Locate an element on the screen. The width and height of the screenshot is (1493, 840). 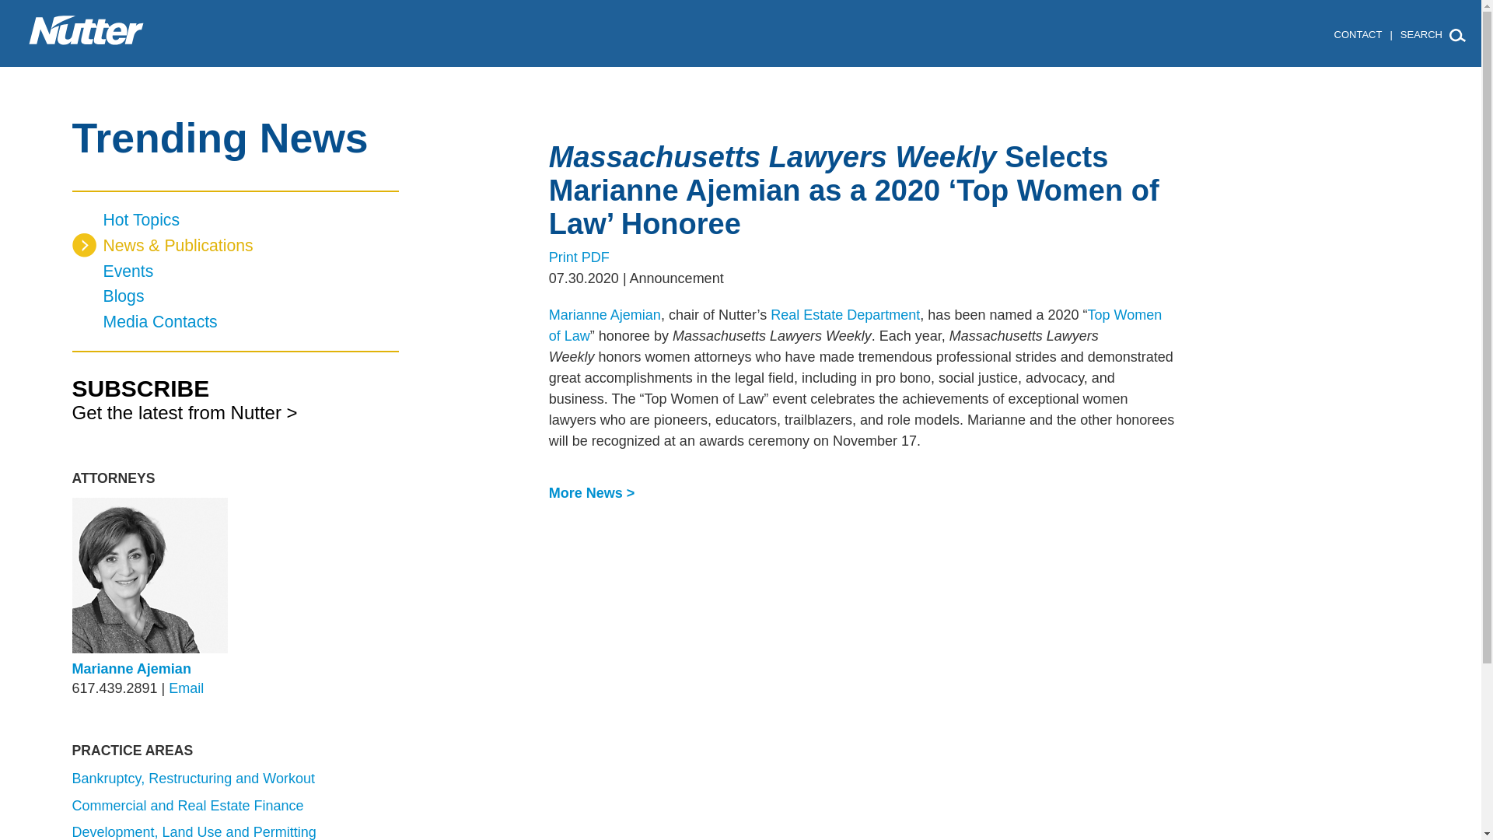
Commercial and Real Estate Finance is located at coordinates (187, 806).